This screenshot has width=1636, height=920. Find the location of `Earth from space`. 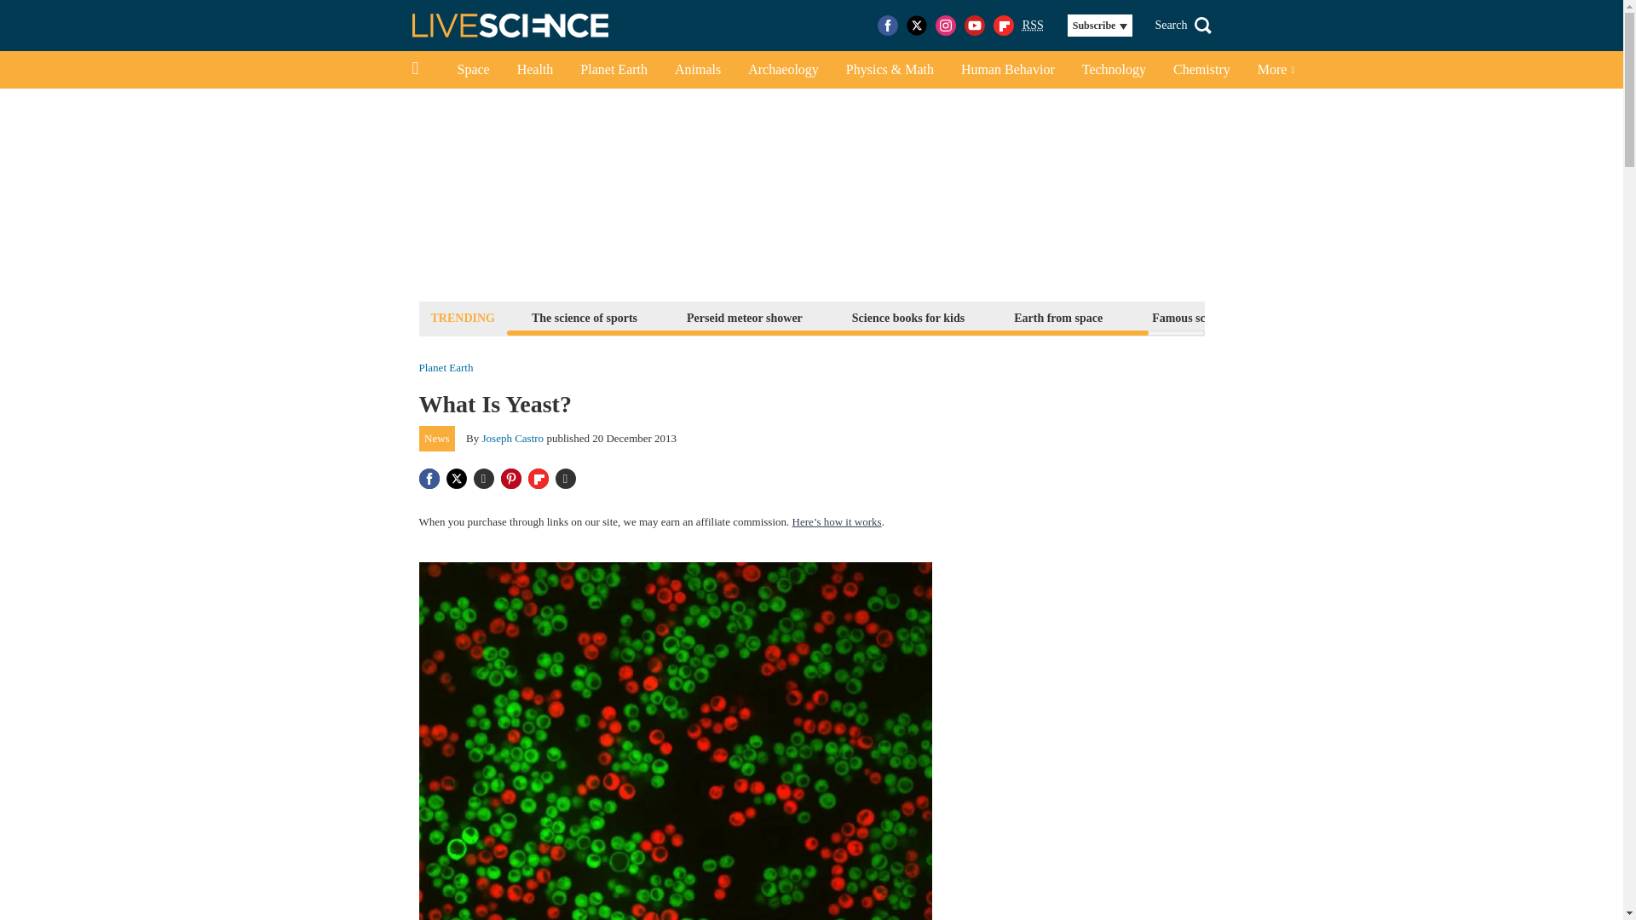

Earth from space is located at coordinates (1058, 317).